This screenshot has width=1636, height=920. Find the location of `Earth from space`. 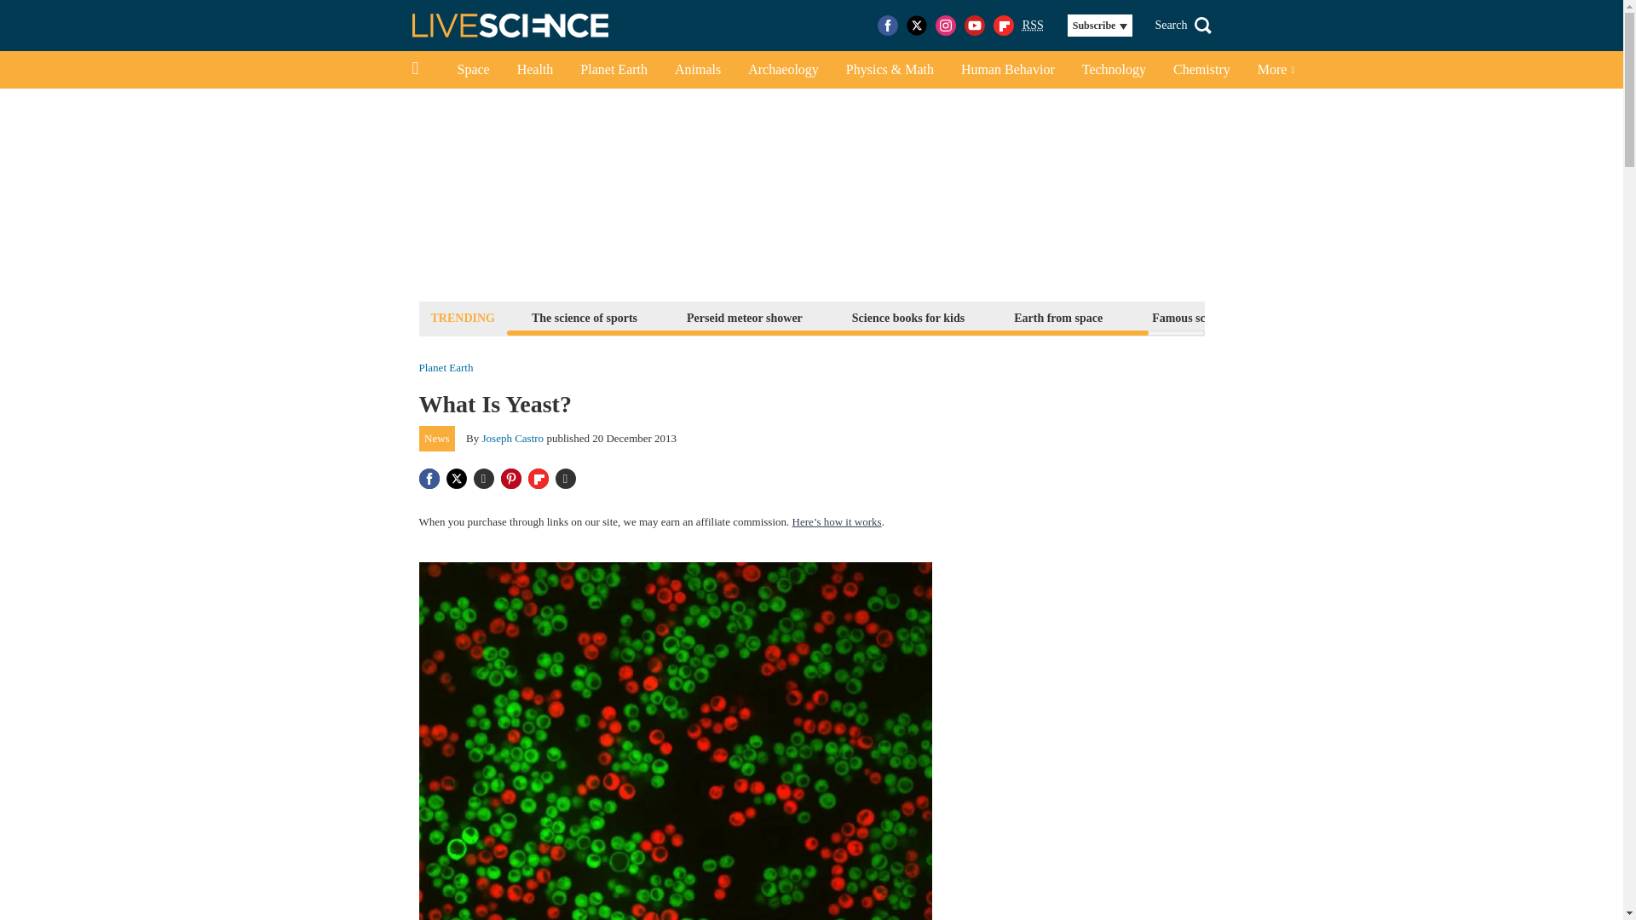

Earth from space is located at coordinates (1058, 317).